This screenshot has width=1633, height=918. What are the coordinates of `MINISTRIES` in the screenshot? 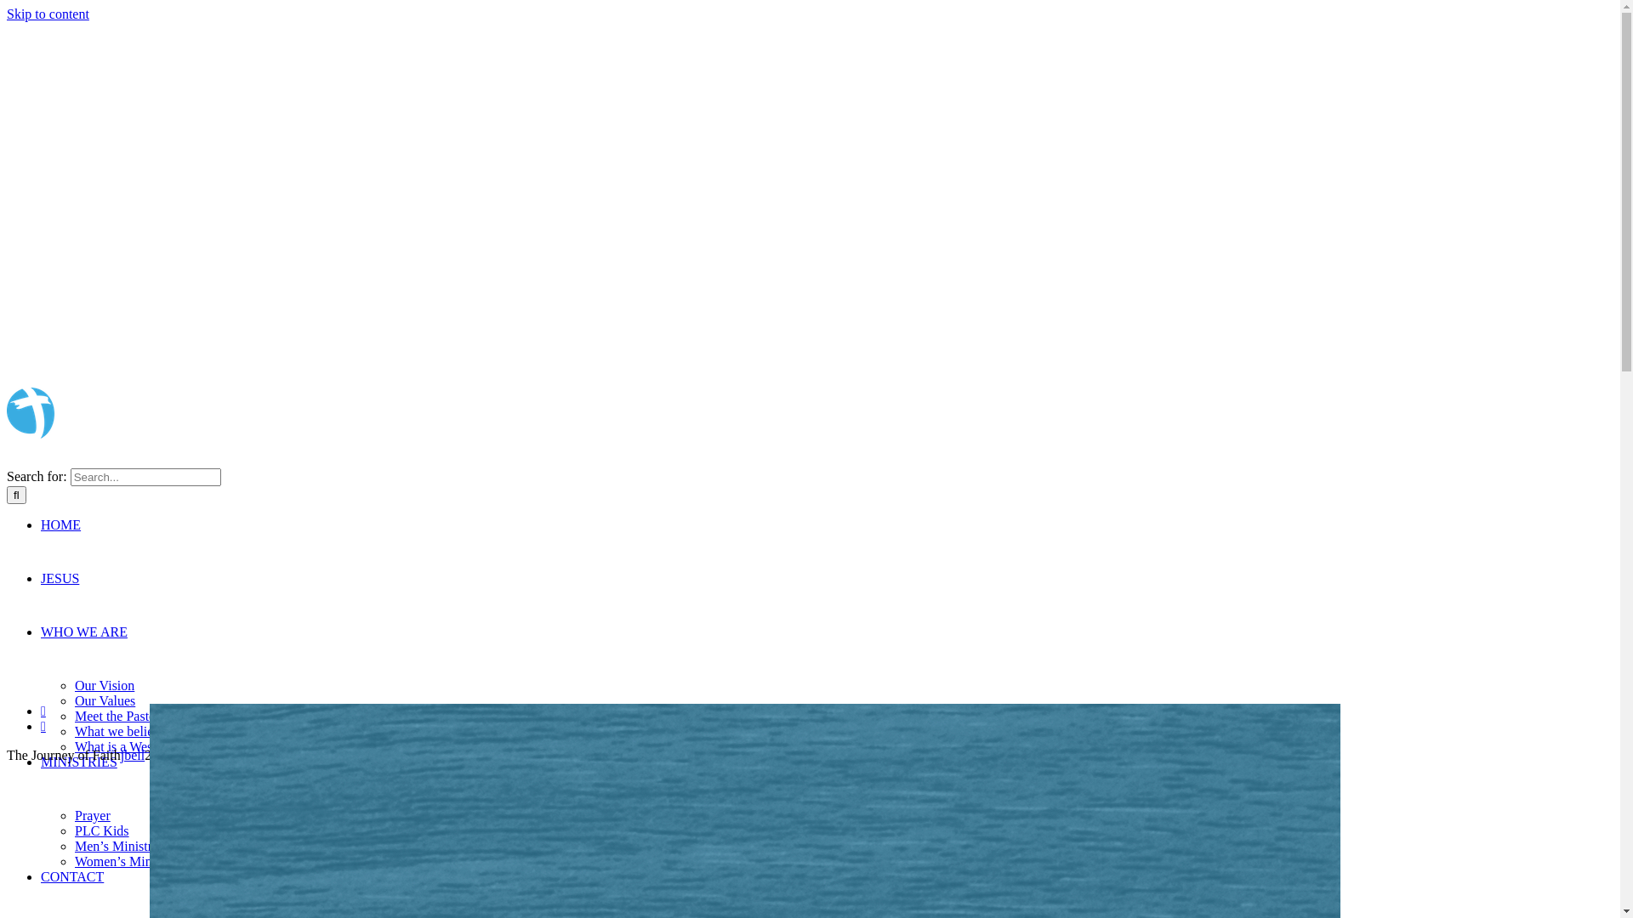 It's located at (79, 782).